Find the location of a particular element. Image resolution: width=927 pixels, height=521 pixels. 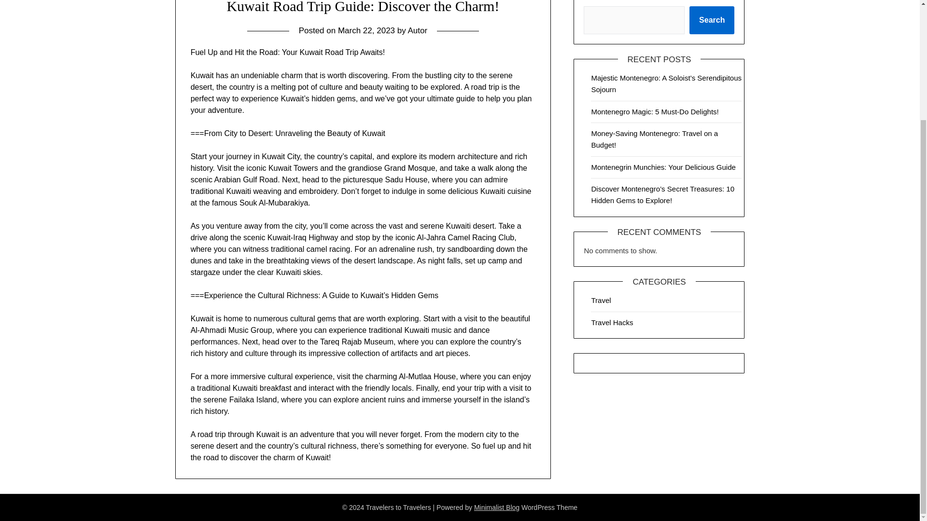

Search is located at coordinates (712, 20).